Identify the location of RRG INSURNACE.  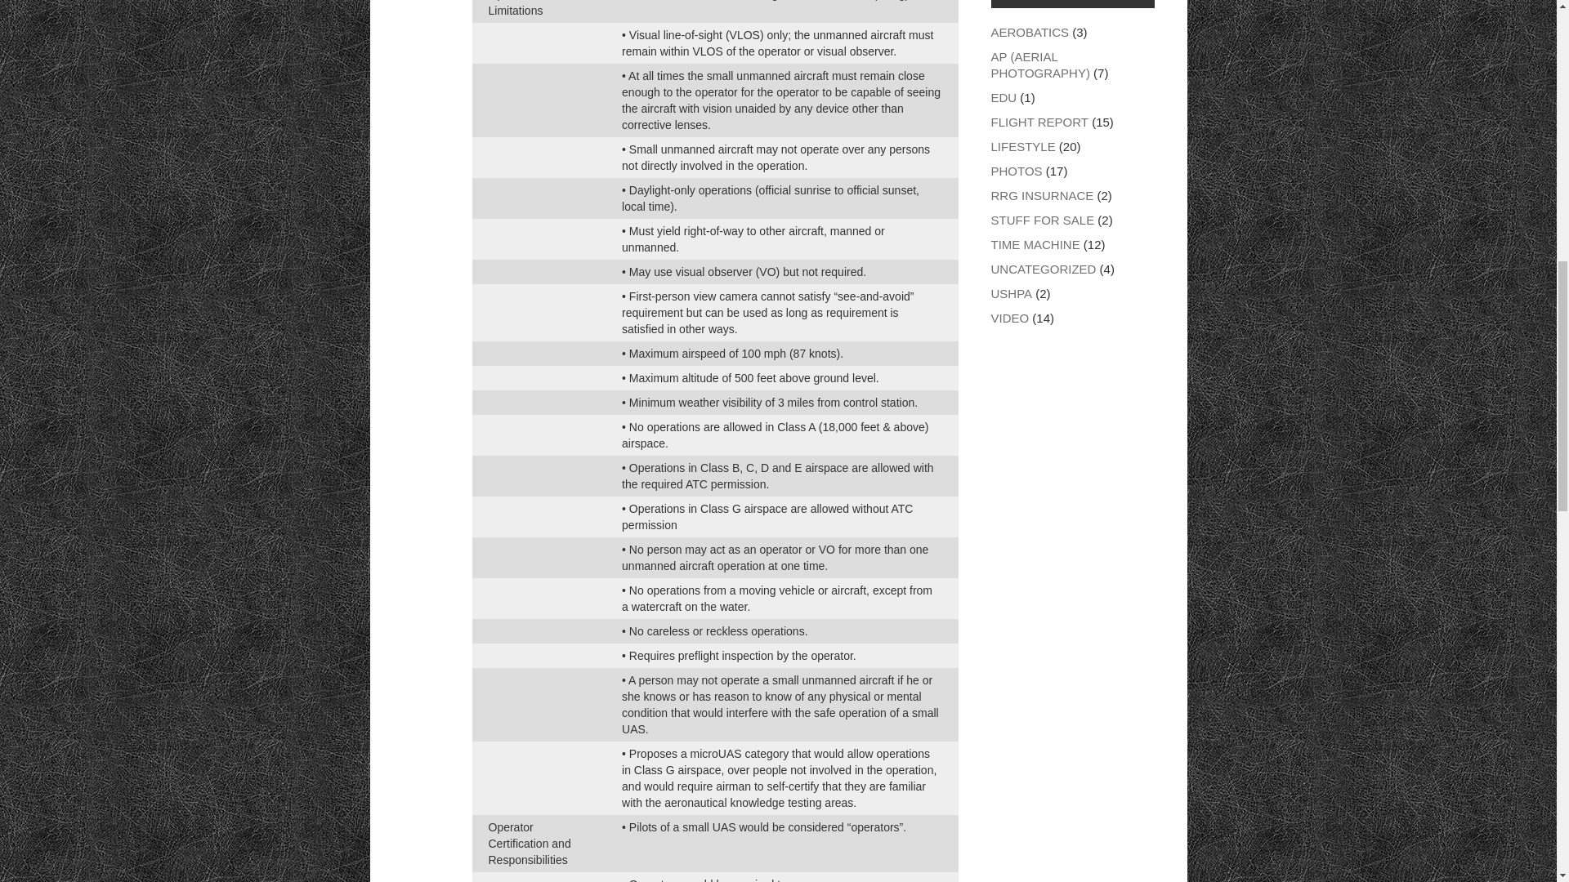
(1041, 196).